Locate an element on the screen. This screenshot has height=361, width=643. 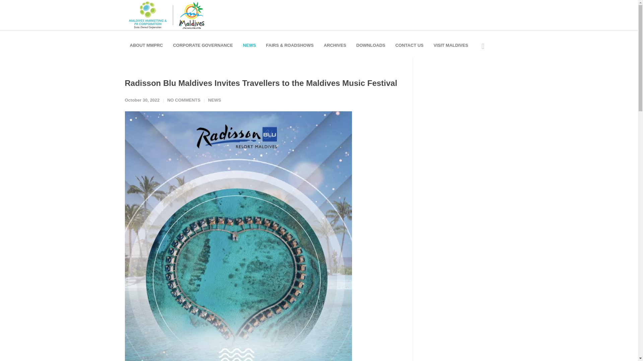
ABOUT MMPRC is located at coordinates (146, 45).